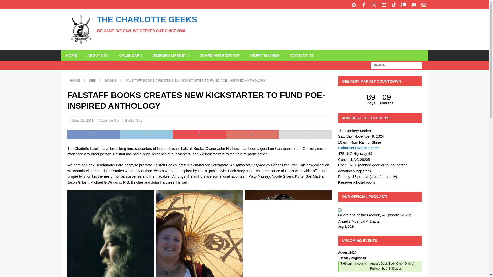  What do you see at coordinates (364, 5) in the screenshot?
I see `facebook` at bounding box center [364, 5].